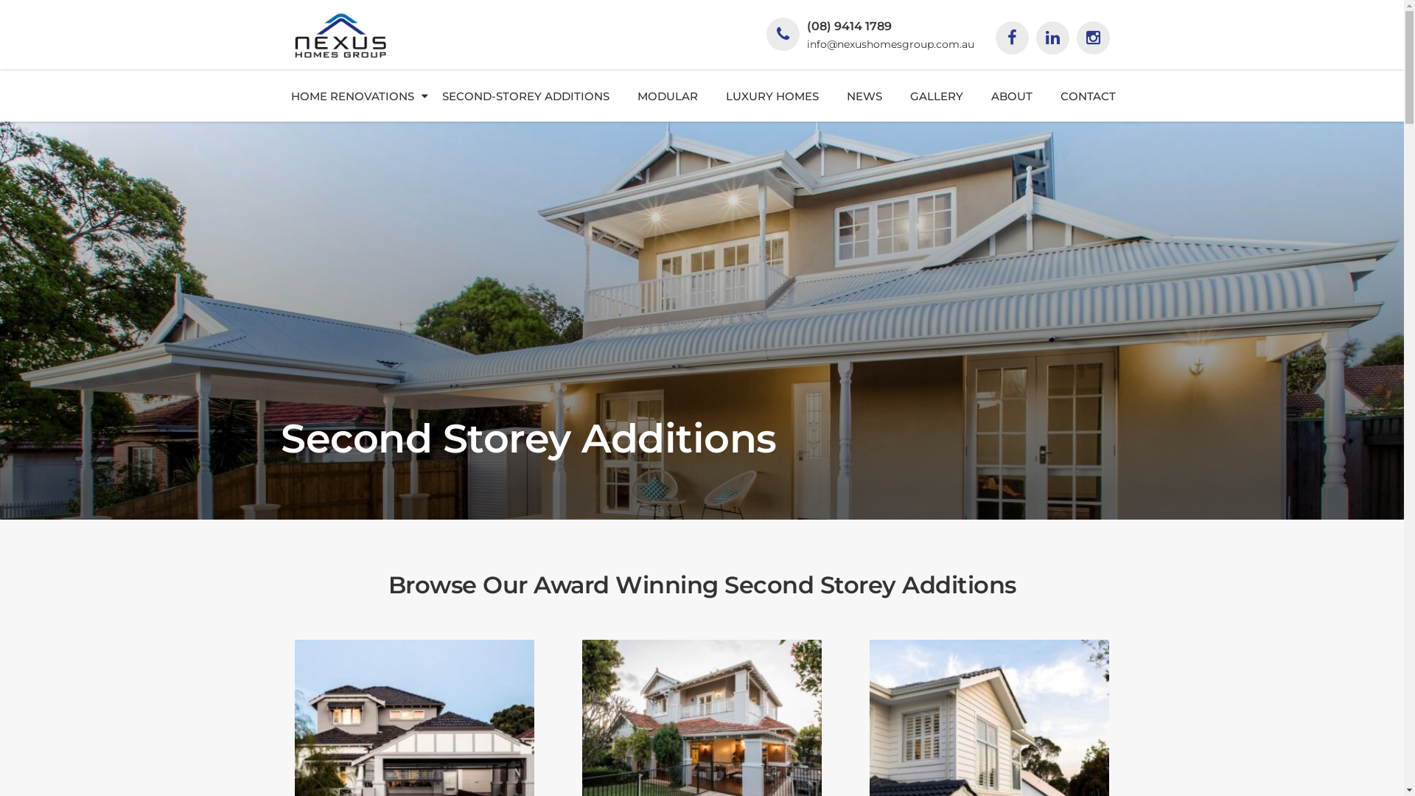 The height and width of the screenshot is (796, 1415). What do you see at coordinates (668, 96) in the screenshot?
I see `MODULAR` at bounding box center [668, 96].